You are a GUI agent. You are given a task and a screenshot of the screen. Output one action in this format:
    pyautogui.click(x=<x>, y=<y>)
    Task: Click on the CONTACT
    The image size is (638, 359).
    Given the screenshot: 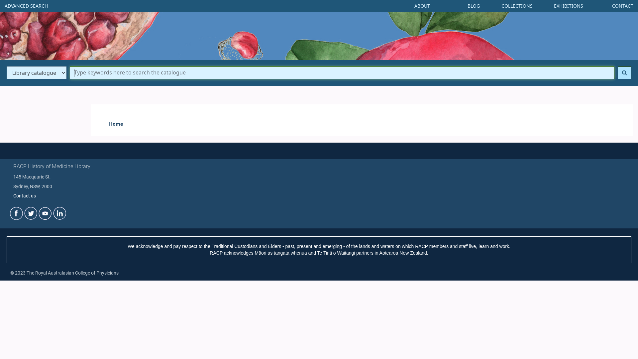 What is the action you would take?
    pyautogui.click(x=623, y=6)
    